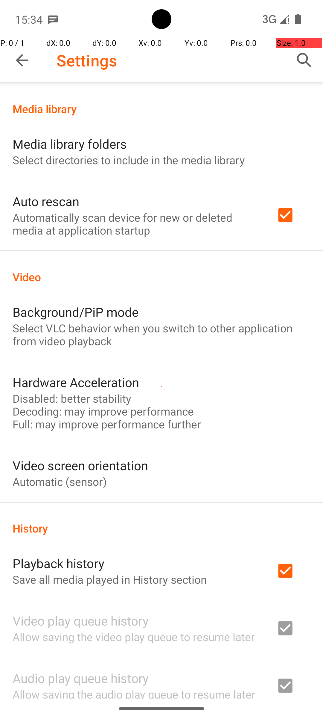 Image resolution: width=323 pixels, height=718 pixels. I want to click on Video play queue history, so click(81, 620).